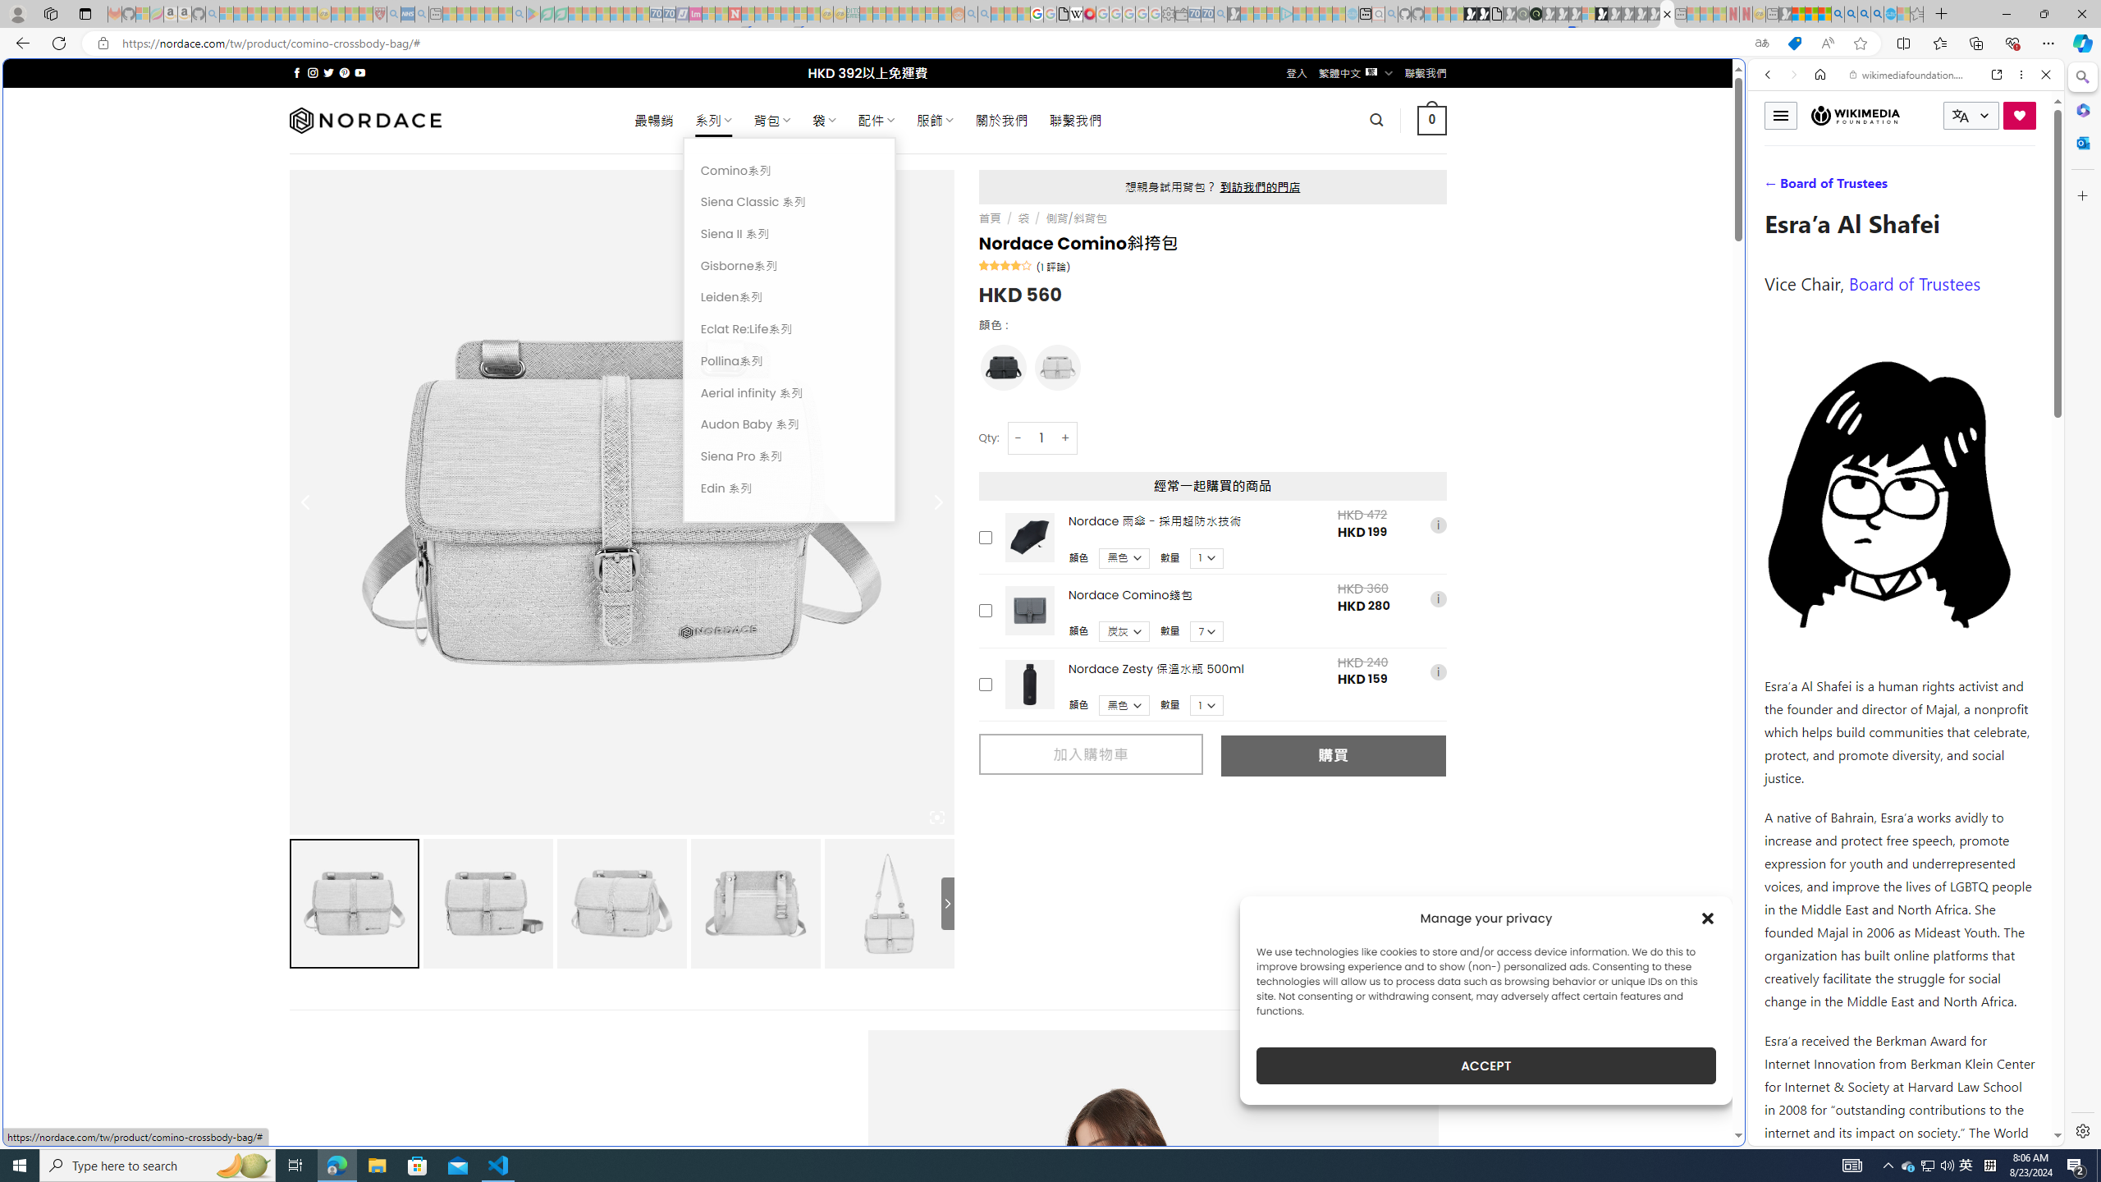 The width and height of the screenshot is (2101, 1182). Describe the element at coordinates (1077, 14) in the screenshot. I see `Target page - Wikipedia` at that location.